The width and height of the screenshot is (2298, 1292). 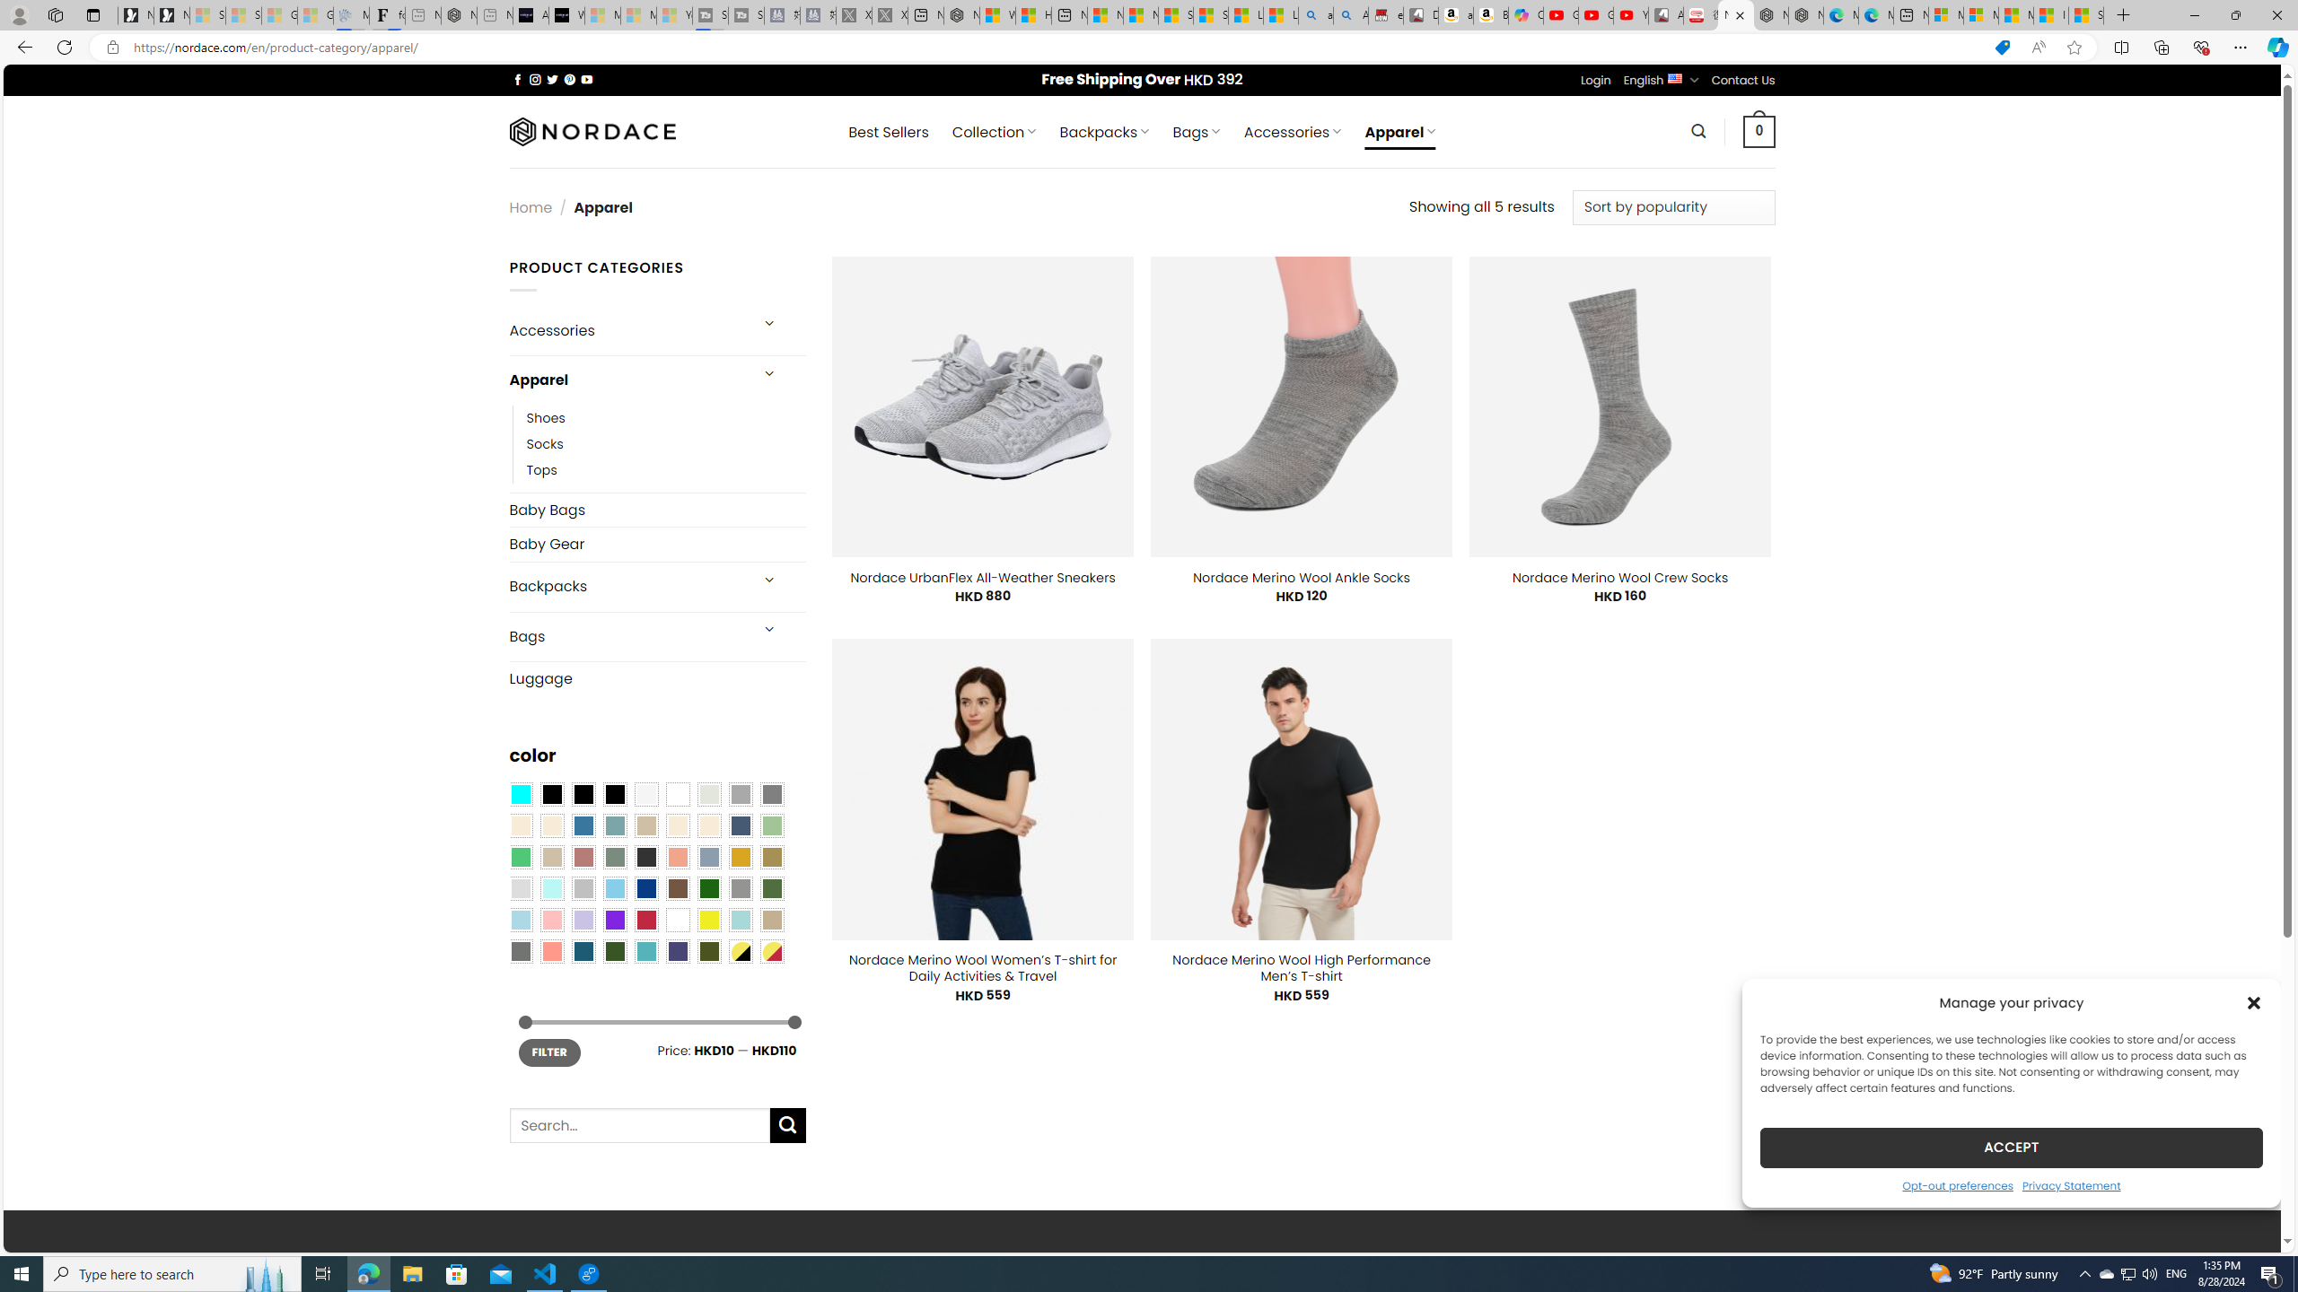 What do you see at coordinates (551, 920) in the screenshot?
I see `Pink` at bounding box center [551, 920].